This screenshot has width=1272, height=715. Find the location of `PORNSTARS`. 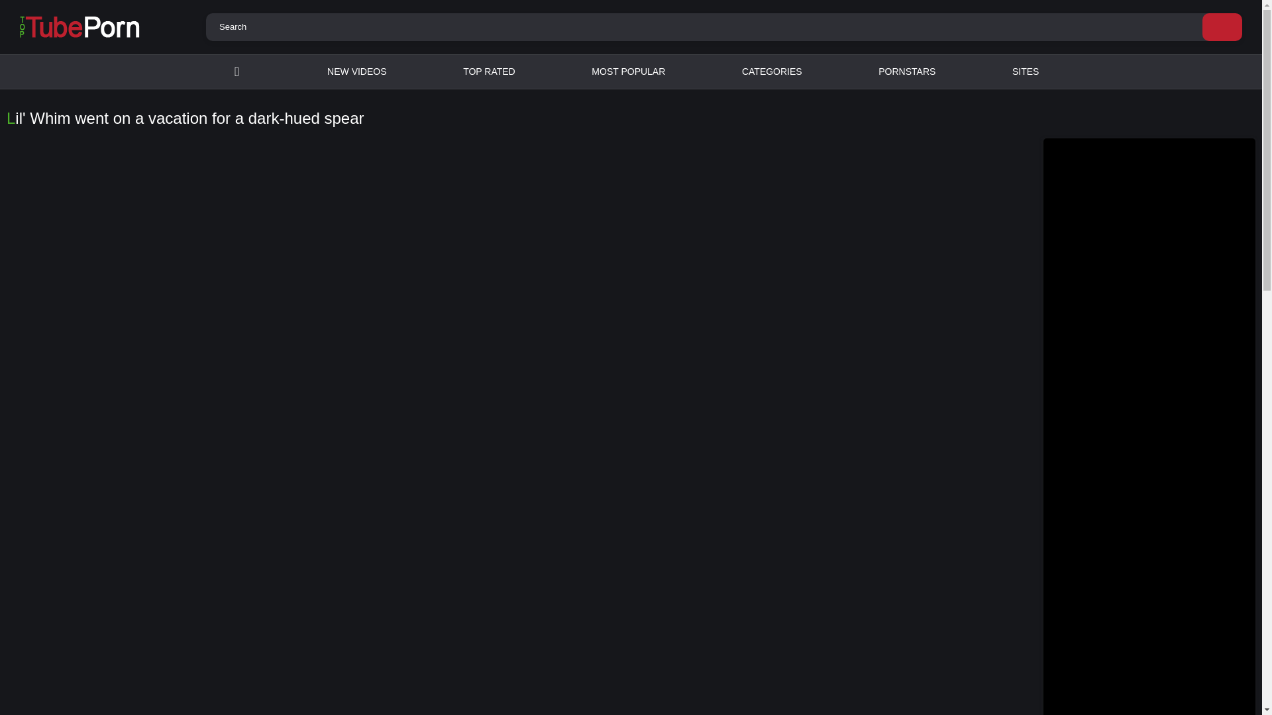

PORNSTARS is located at coordinates (907, 71).